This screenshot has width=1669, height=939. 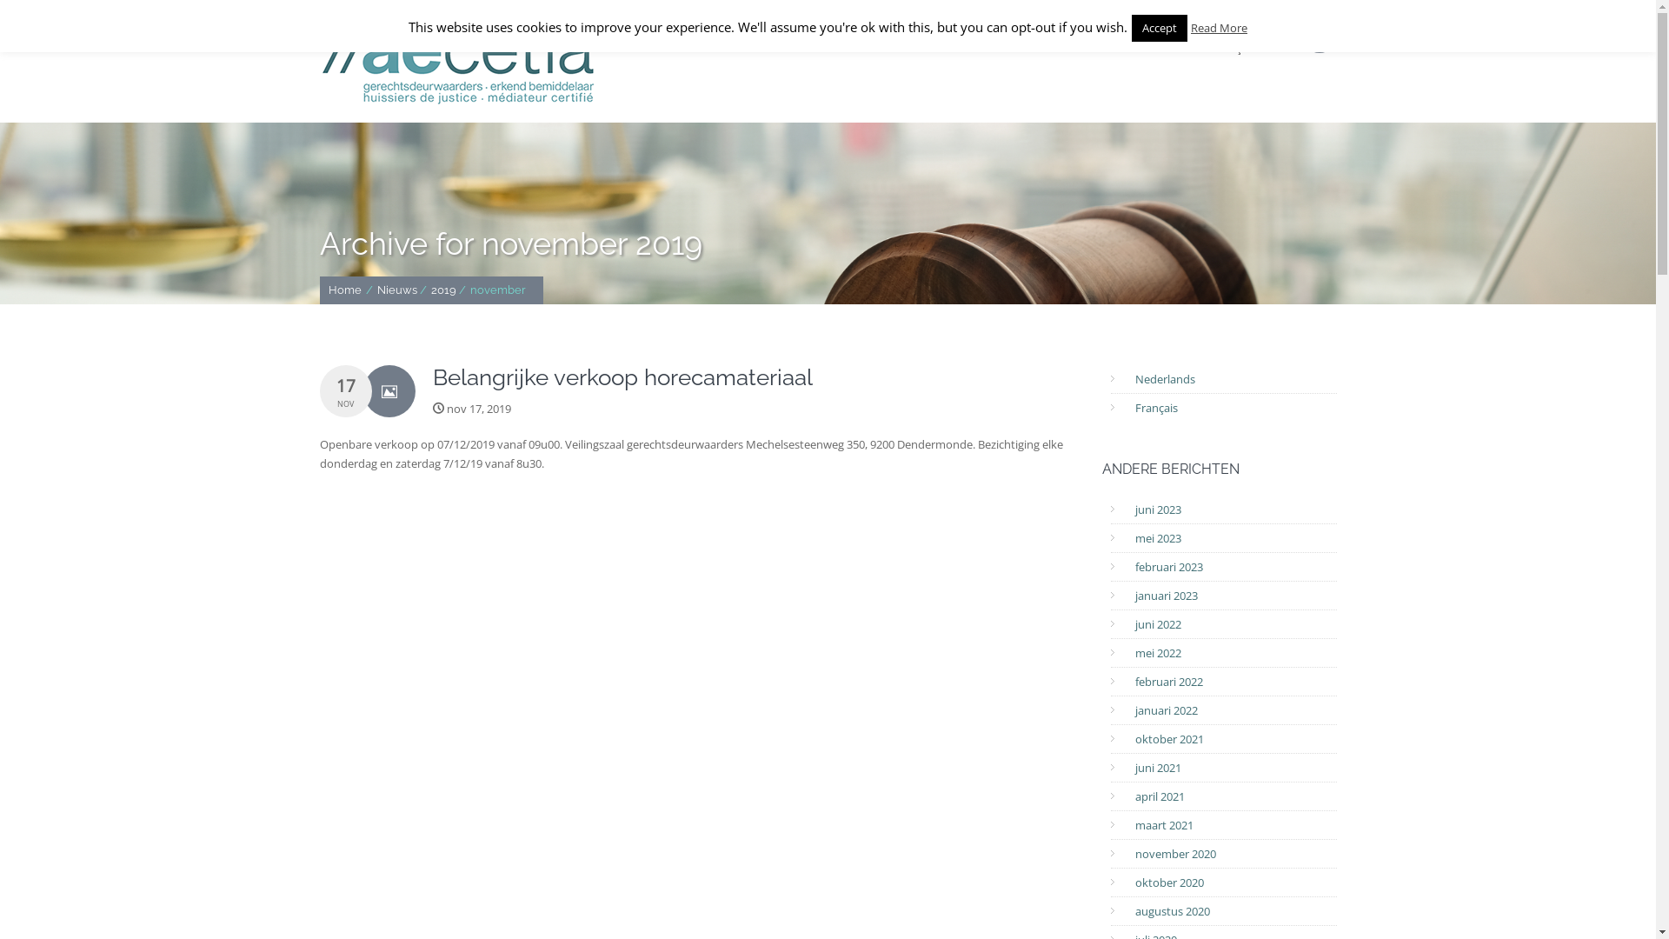 I want to click on april 2021, so click(x=1160, y=796).